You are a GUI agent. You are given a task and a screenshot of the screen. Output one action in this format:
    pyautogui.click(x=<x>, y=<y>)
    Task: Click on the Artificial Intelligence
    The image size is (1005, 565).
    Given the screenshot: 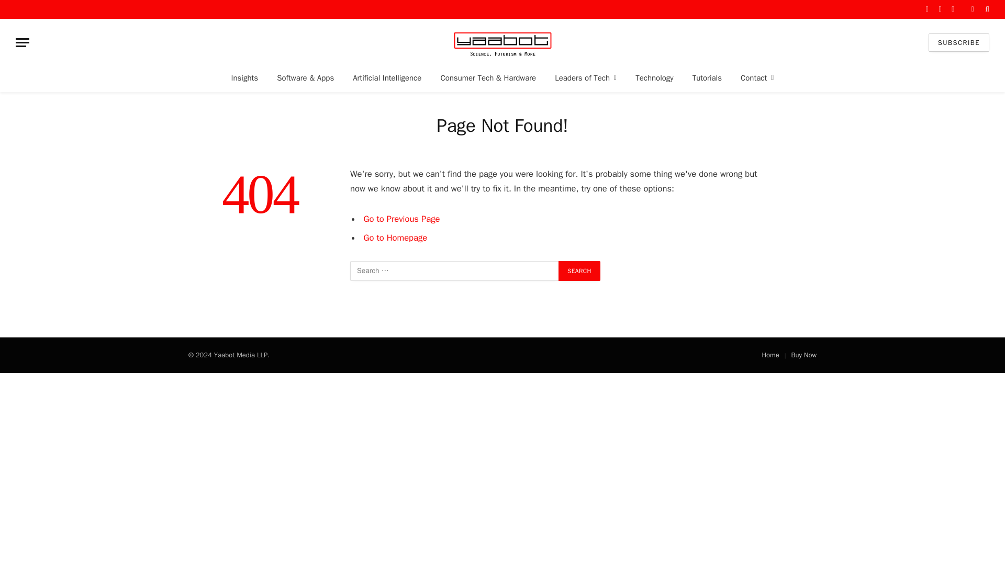 What is the action you would take?
    pyautogui.click(x=387, y=77)
    